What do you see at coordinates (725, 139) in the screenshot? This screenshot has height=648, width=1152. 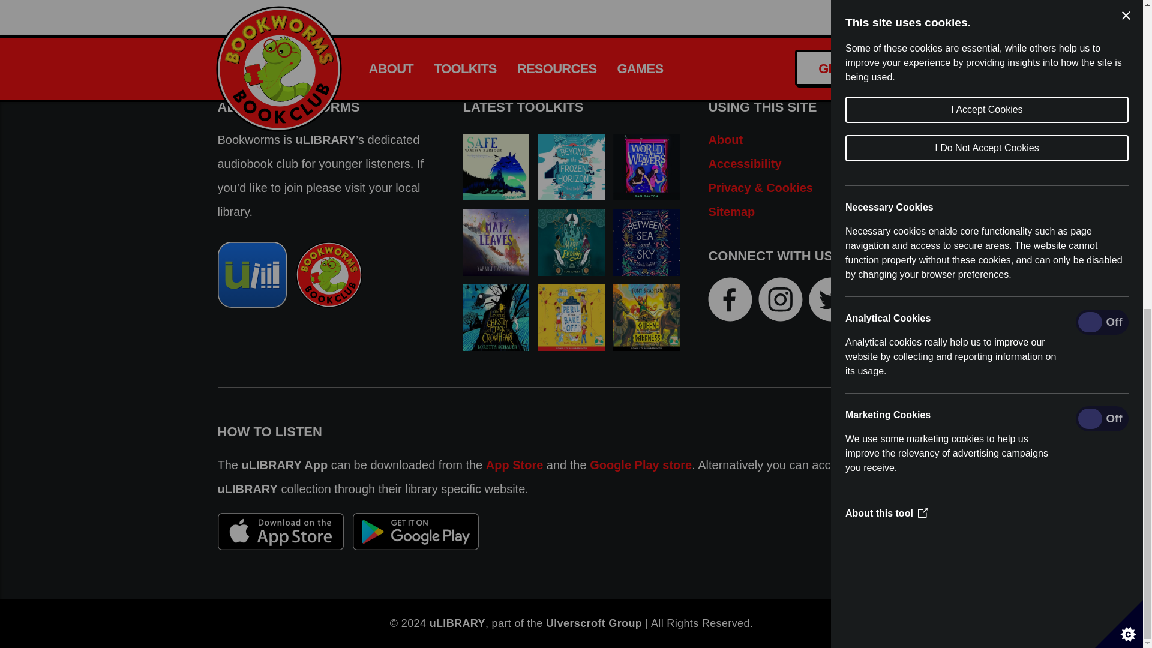 I see `About` at bounding box center [725, 139].